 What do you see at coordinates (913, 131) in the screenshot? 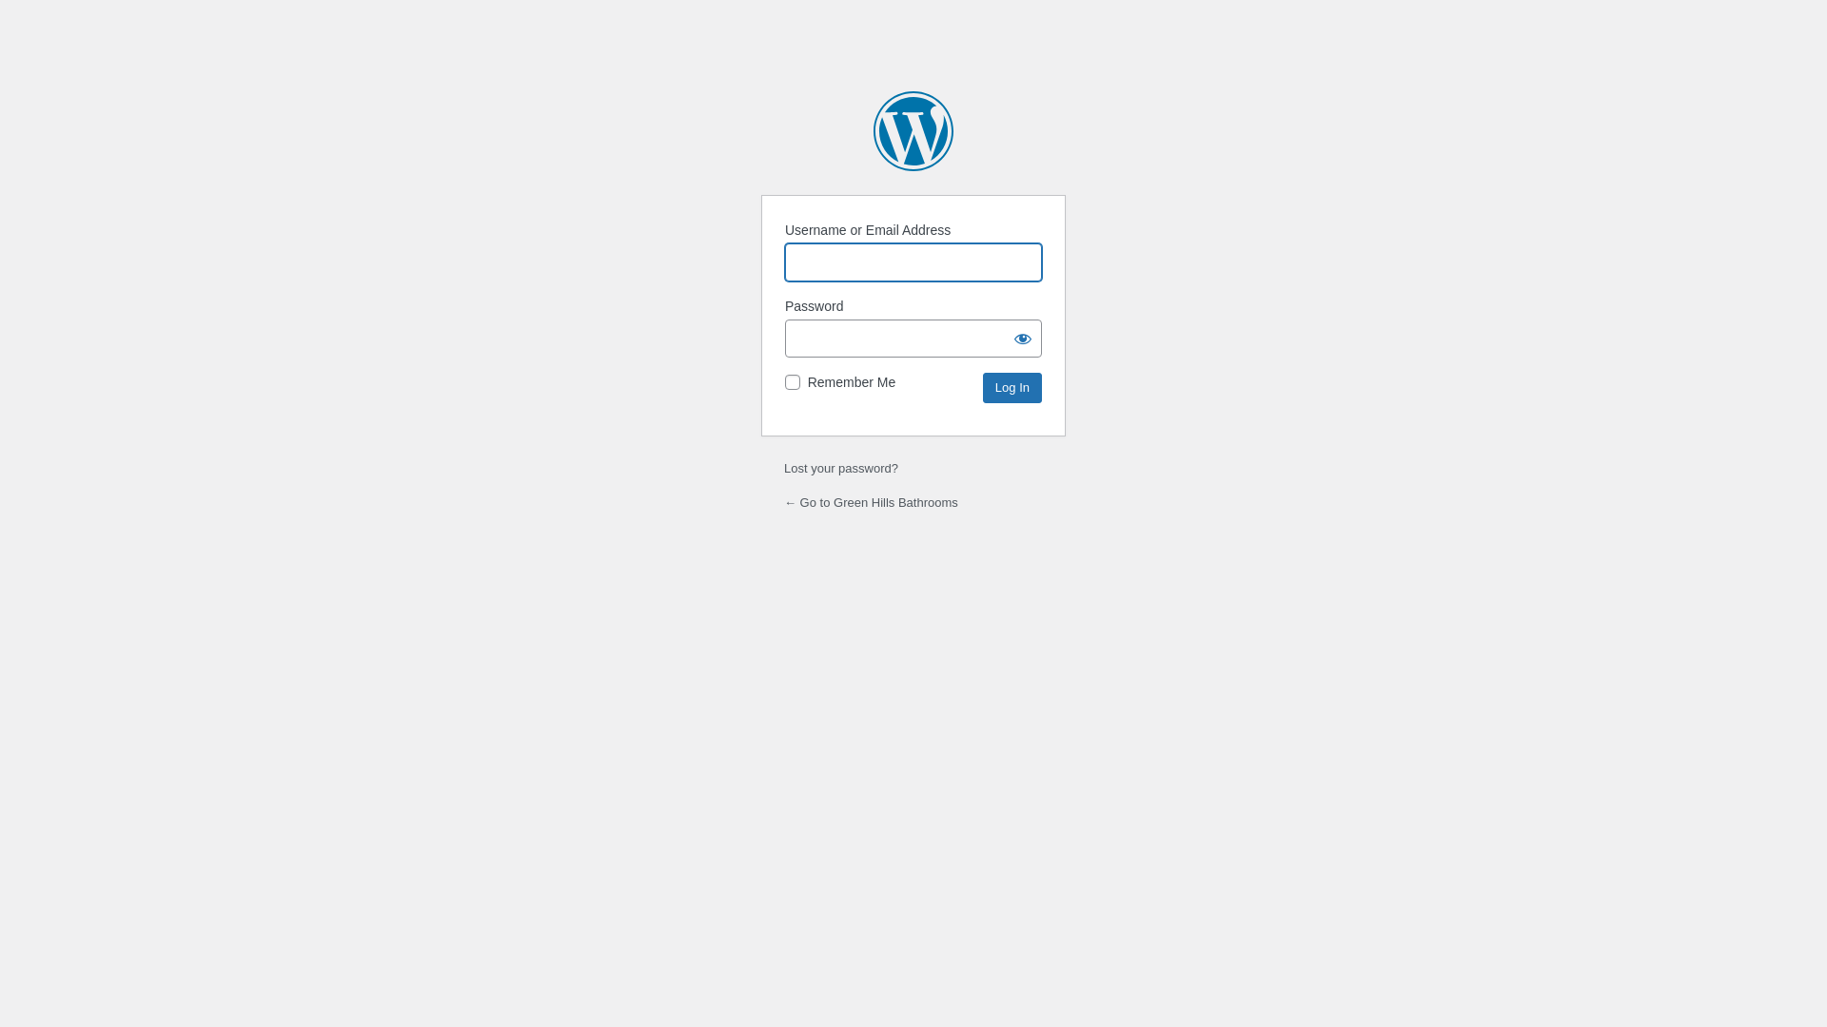
I see `Powered by WordPress` at bounding box center [913, 131].